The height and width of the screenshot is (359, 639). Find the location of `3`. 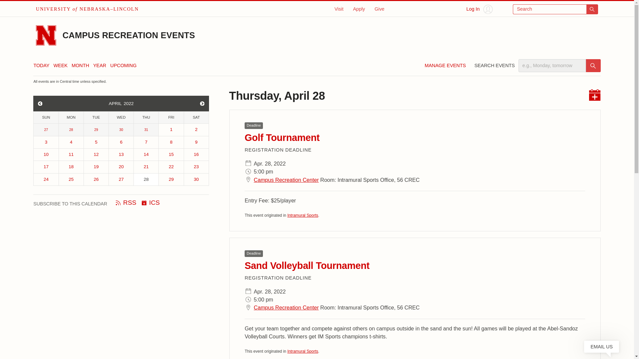

3 is located at coordinates (46, 142).